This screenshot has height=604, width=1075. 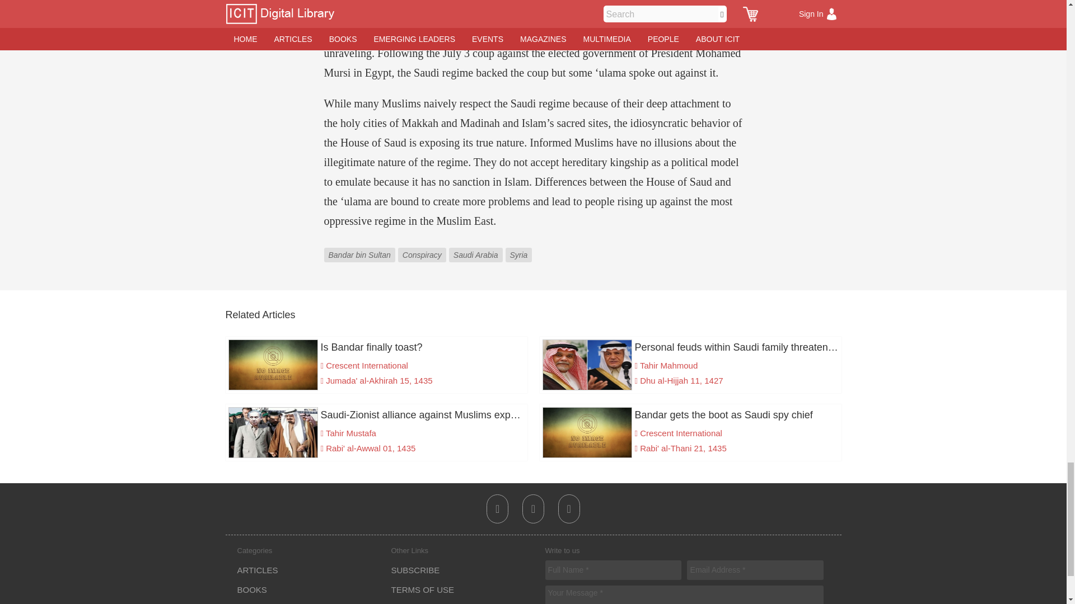 What do you see at coordinates (376, 347) in the screenshot?
I see `Is Bandar finally toast?` at bounding box center [376, 347].